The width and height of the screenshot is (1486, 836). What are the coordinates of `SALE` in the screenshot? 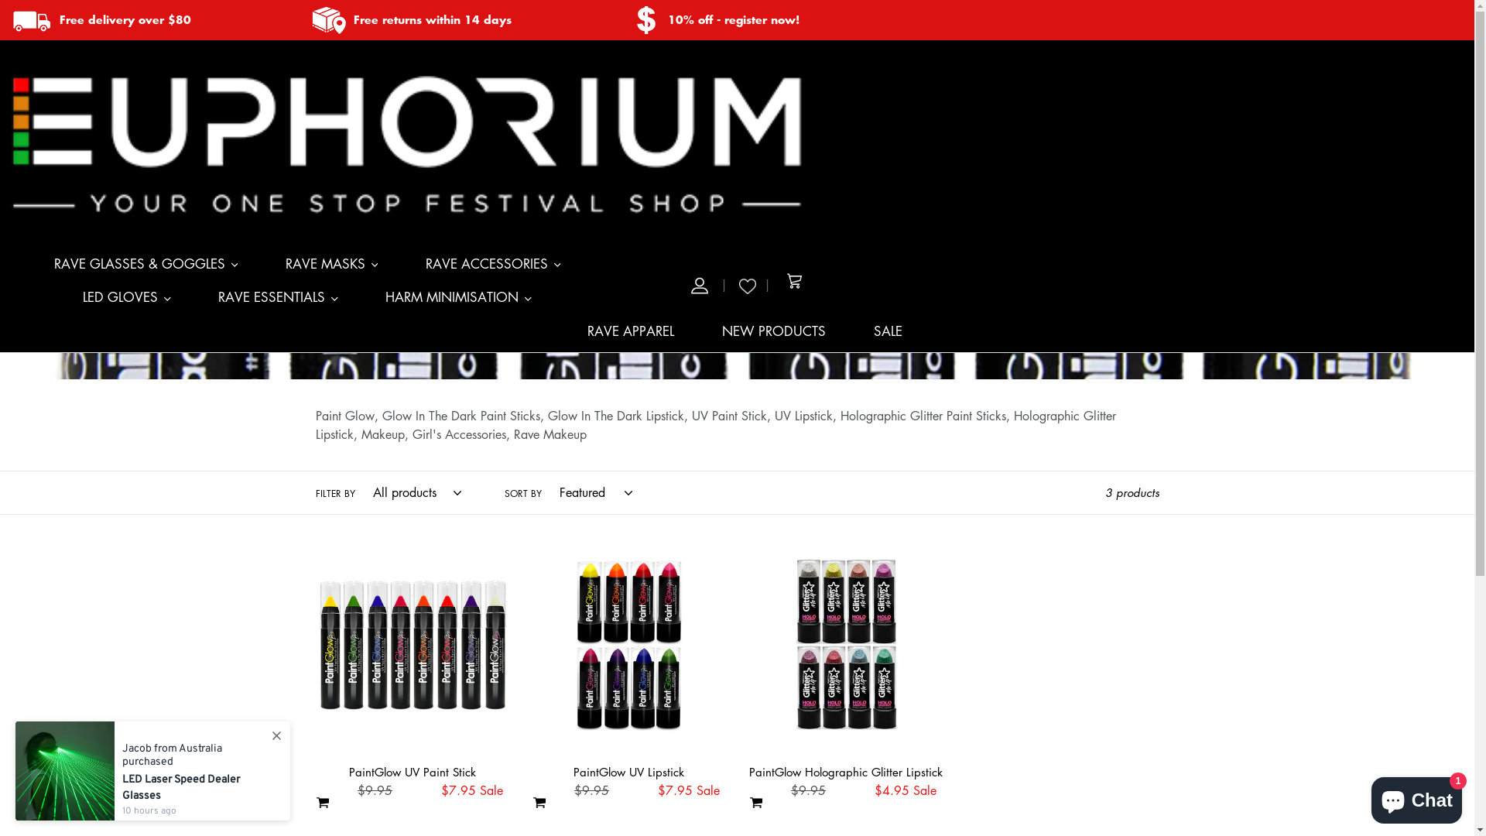 It's located at (889, 336).